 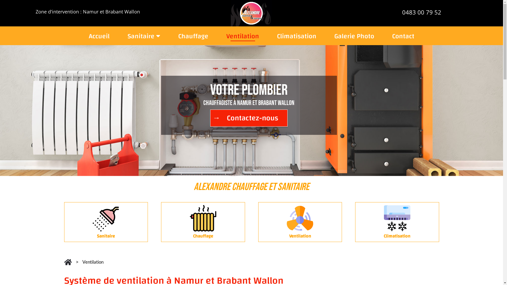 I want to click on Contactez-nous, so click(x=249, y=118).